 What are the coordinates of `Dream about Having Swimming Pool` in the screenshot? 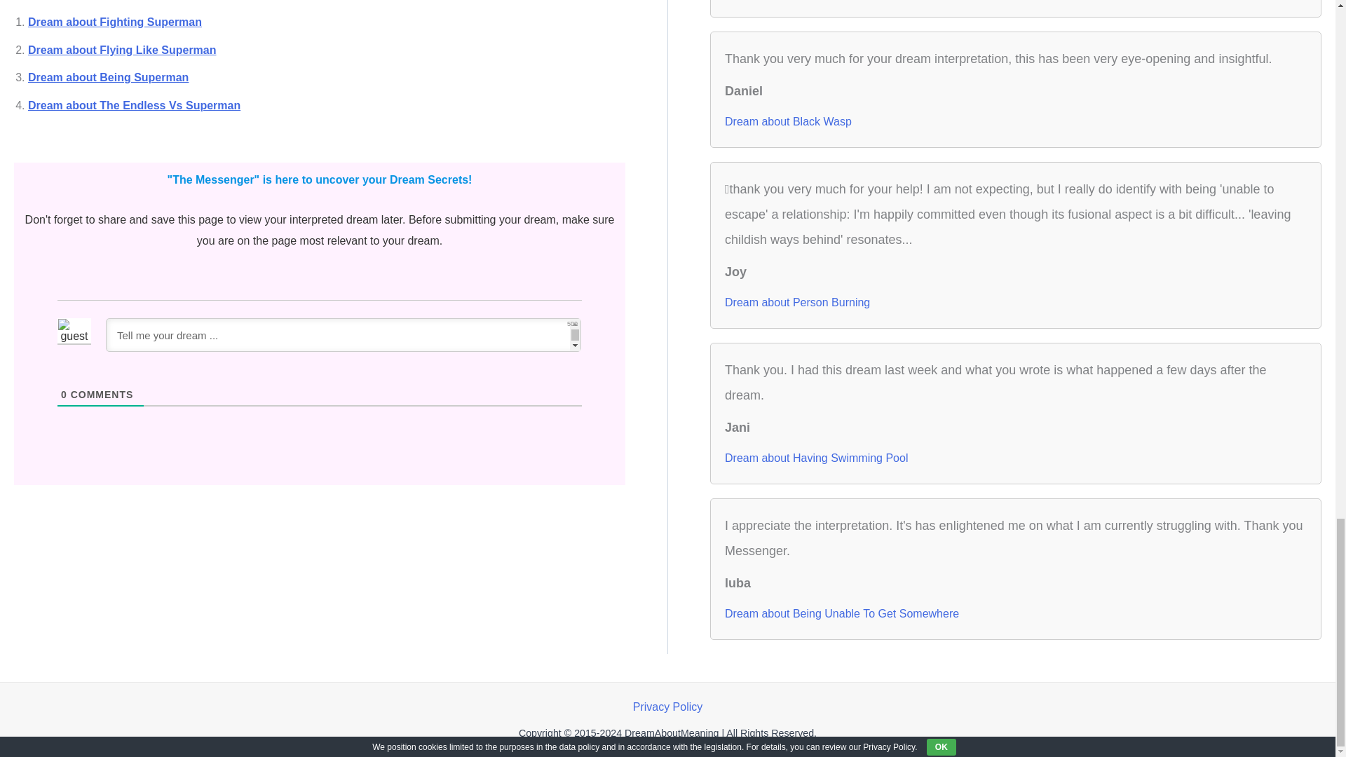 It's located at (816, 458).